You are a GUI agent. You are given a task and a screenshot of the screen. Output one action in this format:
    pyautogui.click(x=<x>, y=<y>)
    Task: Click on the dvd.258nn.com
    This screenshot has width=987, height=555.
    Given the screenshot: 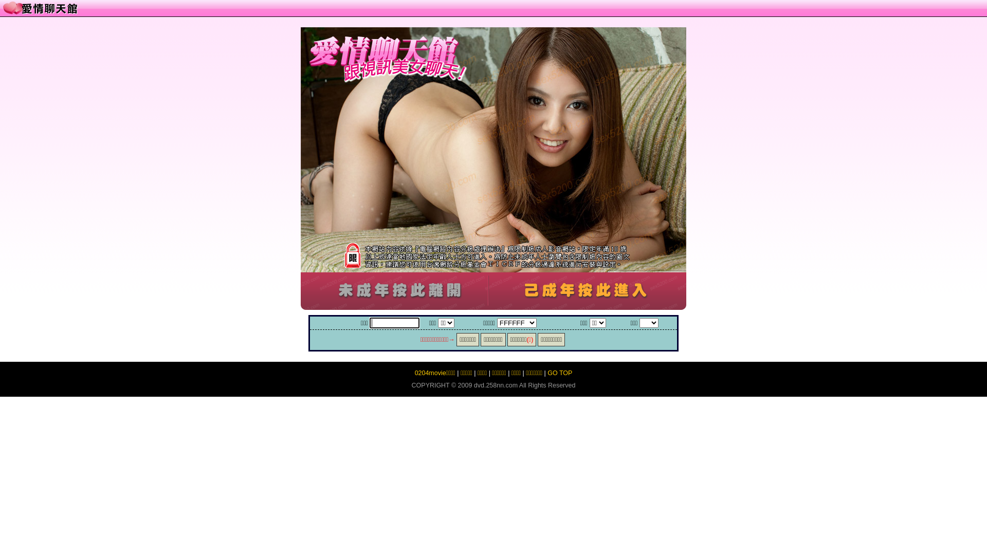 What is the action you would take?
    pyautogui.click(x=496, y=385)
    